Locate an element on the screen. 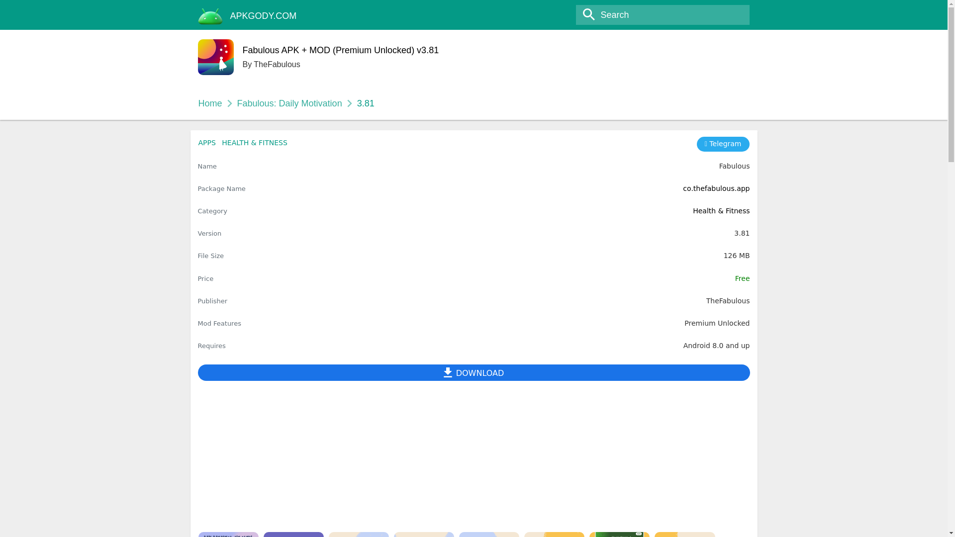  APPS is located at coordinates (206, 142).